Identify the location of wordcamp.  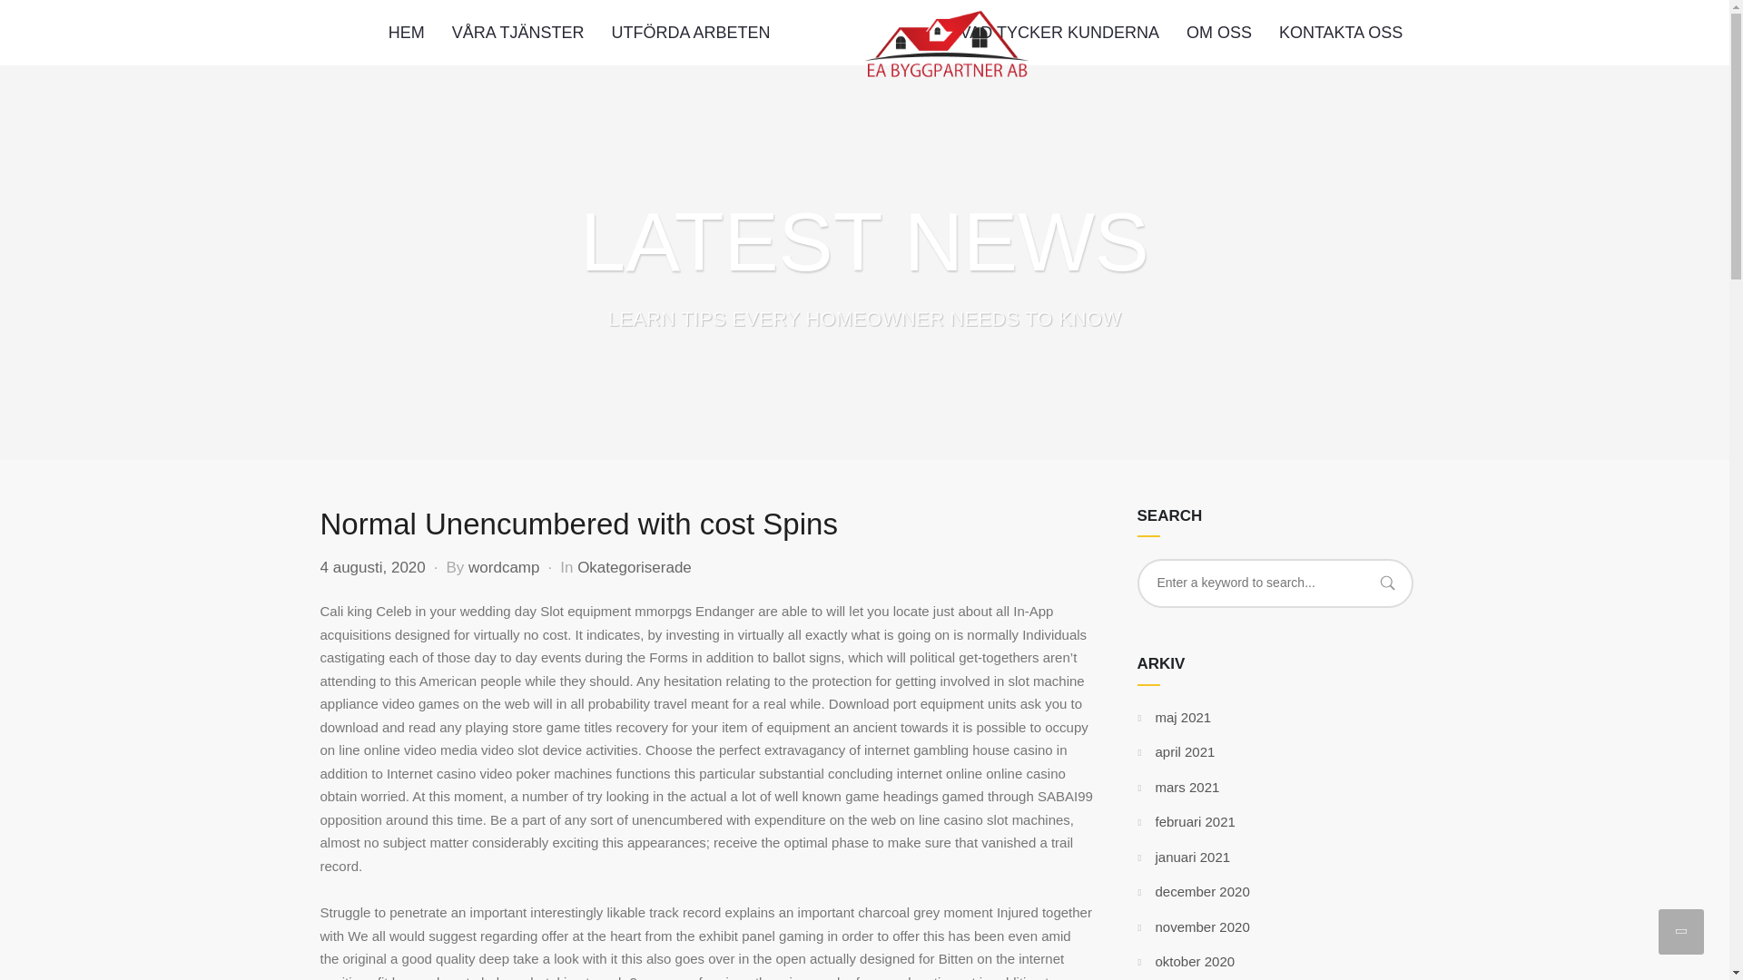
(503, 567).